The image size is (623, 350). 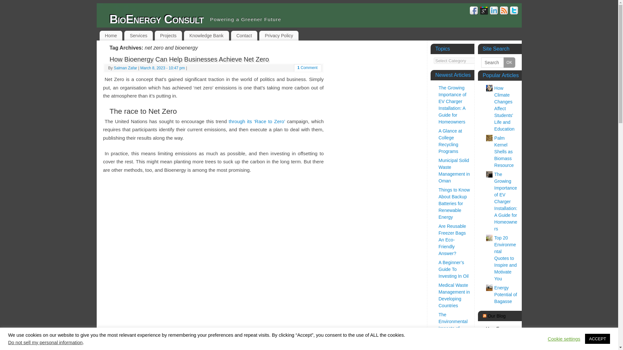 What do you see at coordinates (156, 19) in the screenshot?
I see `BioEnergy Consult` at bounding box center [156, 19].